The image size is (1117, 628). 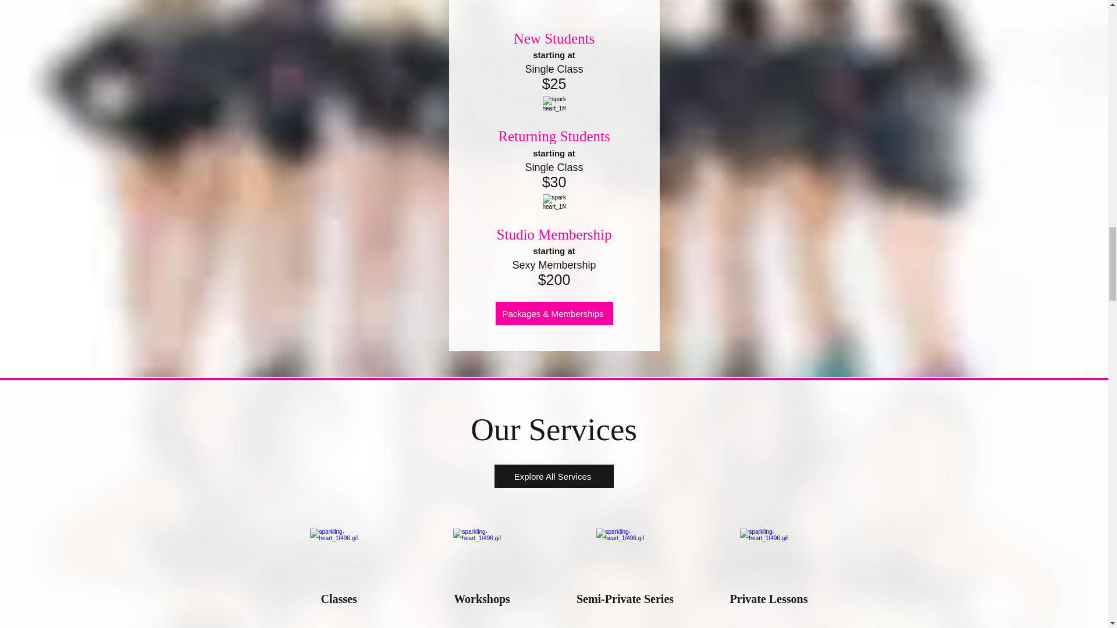 What do you see at coordinates (625, 599) in the screenshot?
I see `Semi-Private Series` at bounding box center [625, 599].